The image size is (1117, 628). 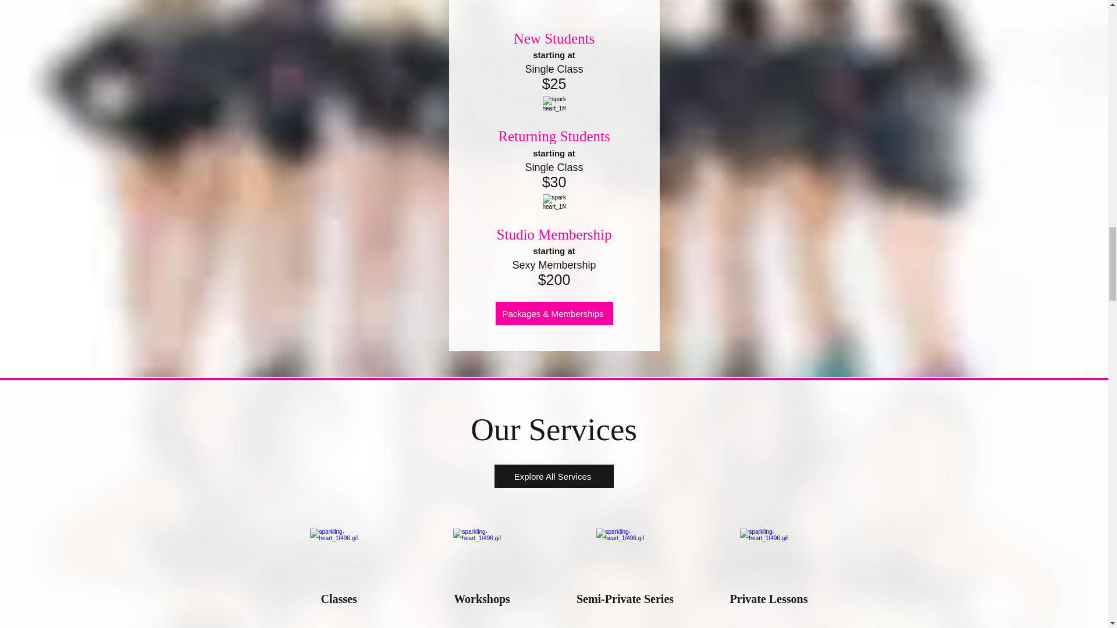 What do you see at coordinates (625, 599) in the screenshot?
I see `Semi-Private Series` at bounding box center [625, 599].